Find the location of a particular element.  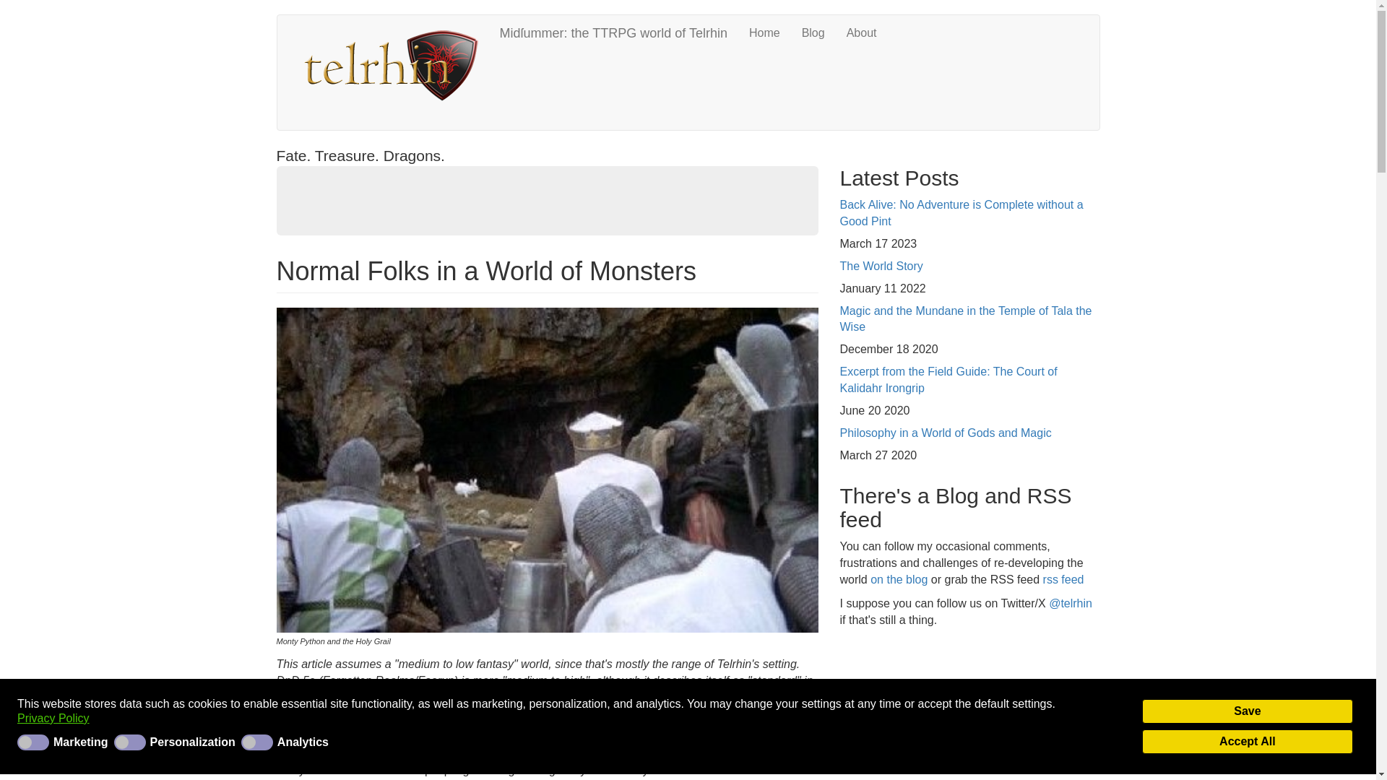

Site news and updates for Telrhin.com is located at coordinates (813, 33).